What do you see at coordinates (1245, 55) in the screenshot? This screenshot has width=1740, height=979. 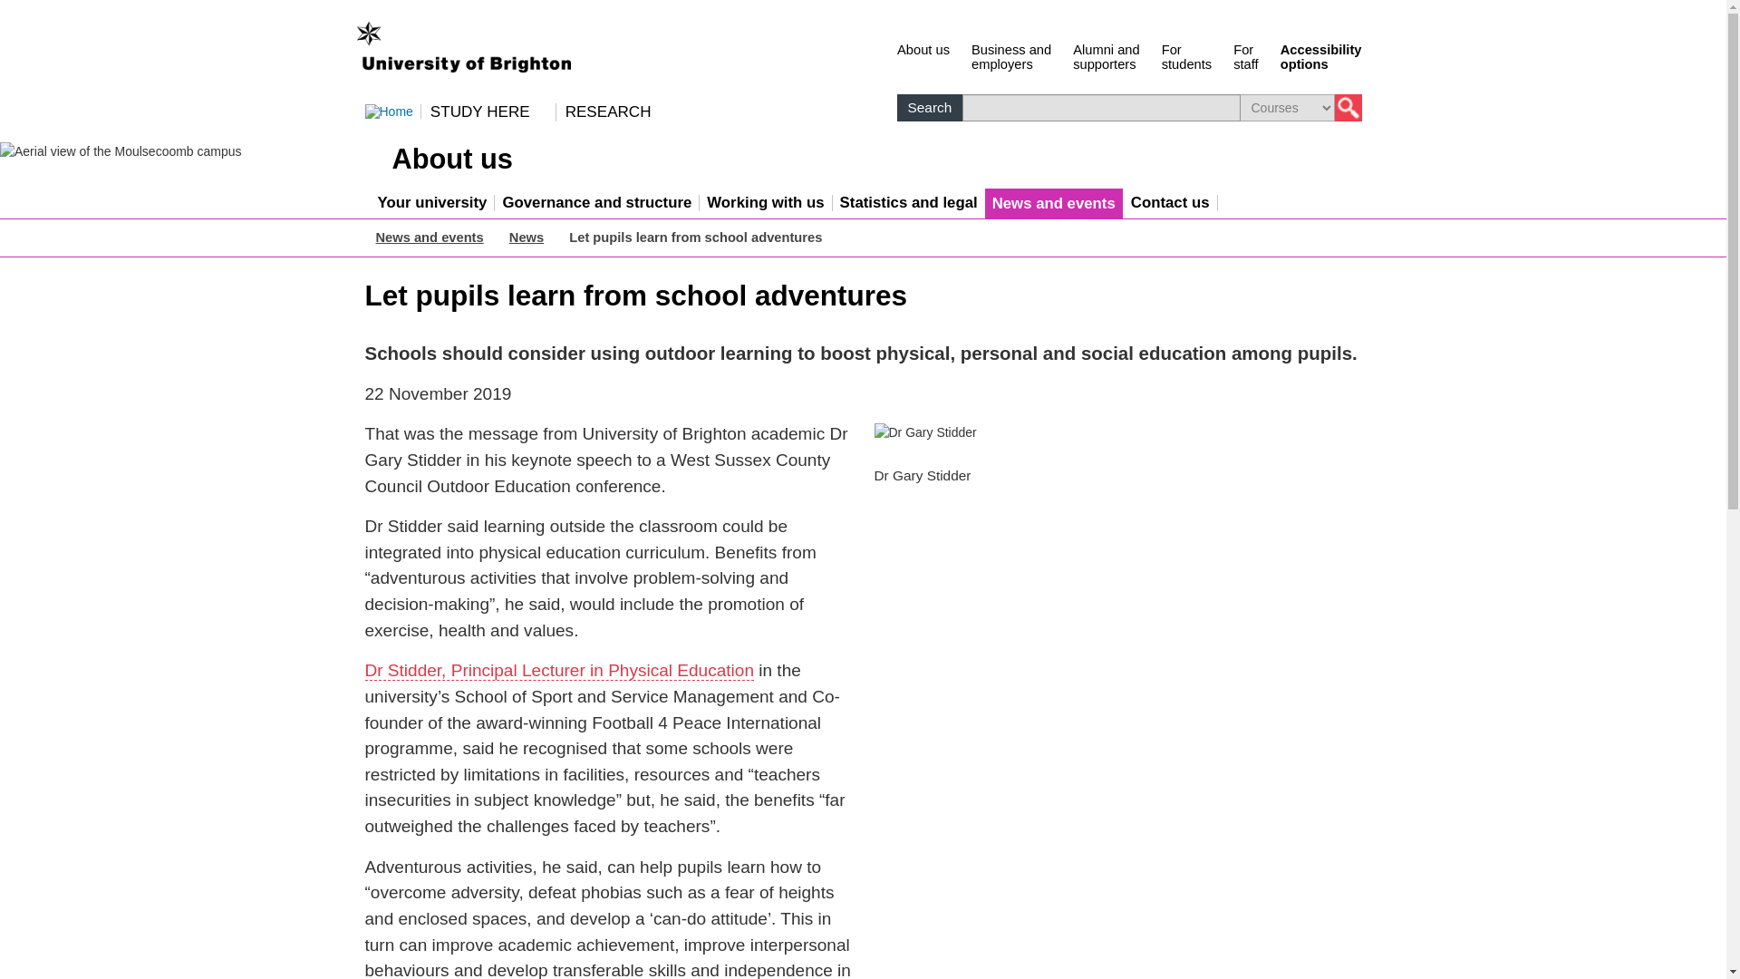 I see `About us` at bounding box center [1245, 55].